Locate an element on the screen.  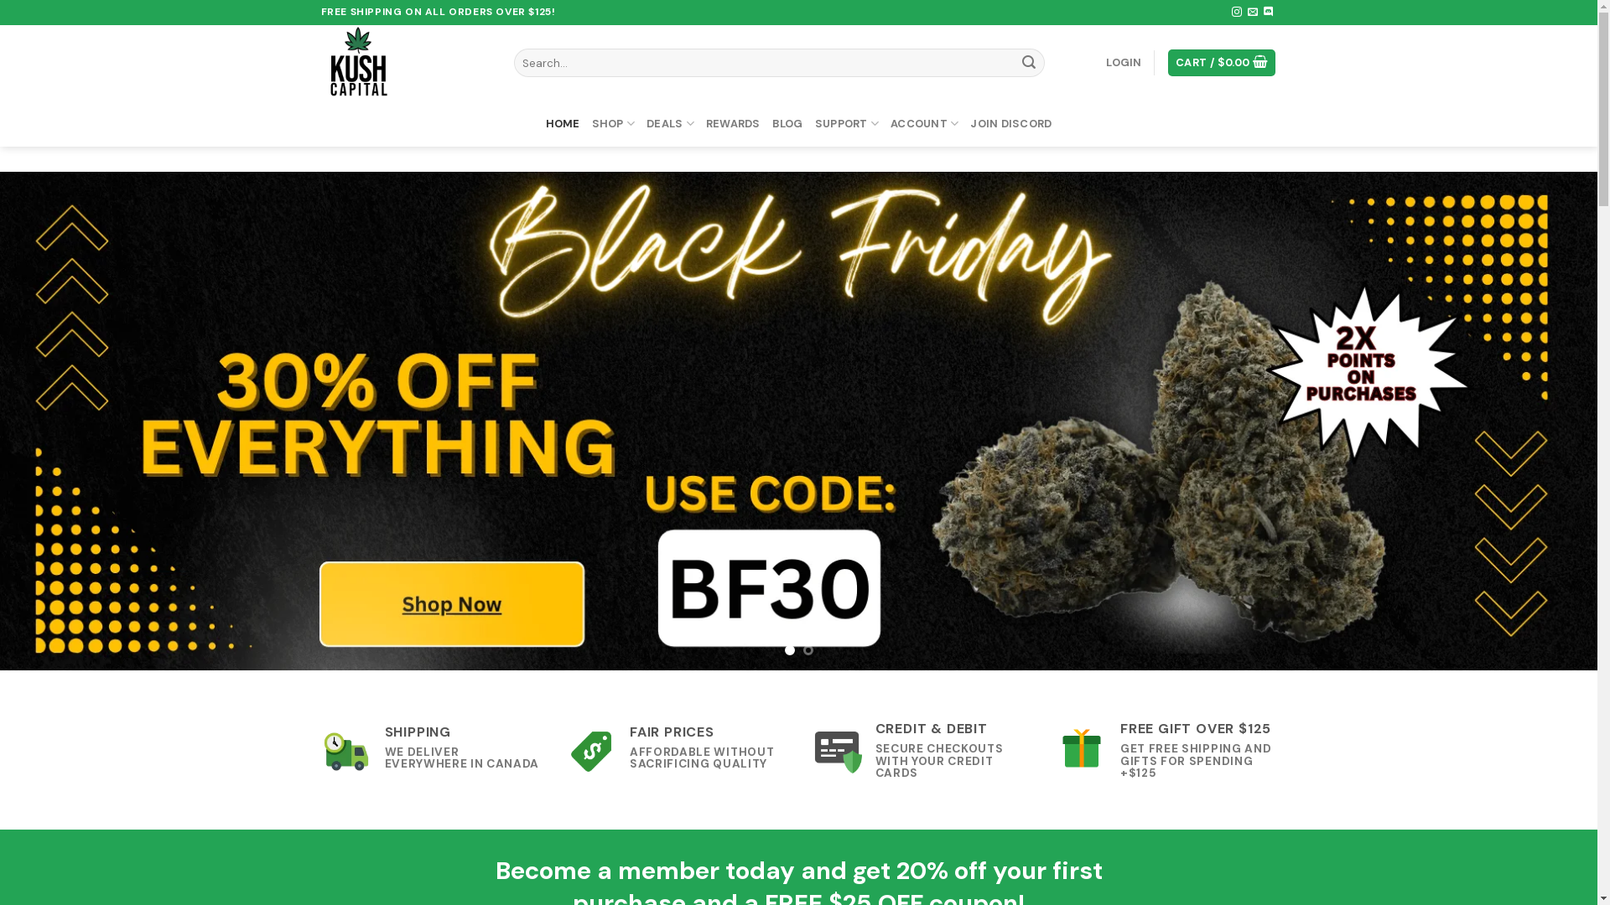
CART / $0.00 is located at coordinates (1222, 64).